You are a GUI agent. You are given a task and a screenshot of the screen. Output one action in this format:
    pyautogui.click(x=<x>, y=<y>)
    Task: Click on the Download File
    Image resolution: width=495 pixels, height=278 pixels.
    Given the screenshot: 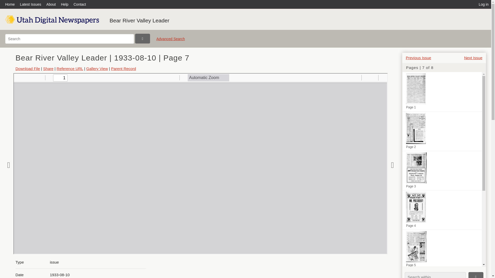 What is the action you would take?
    pyautogui.click(x=28, y=68)
    